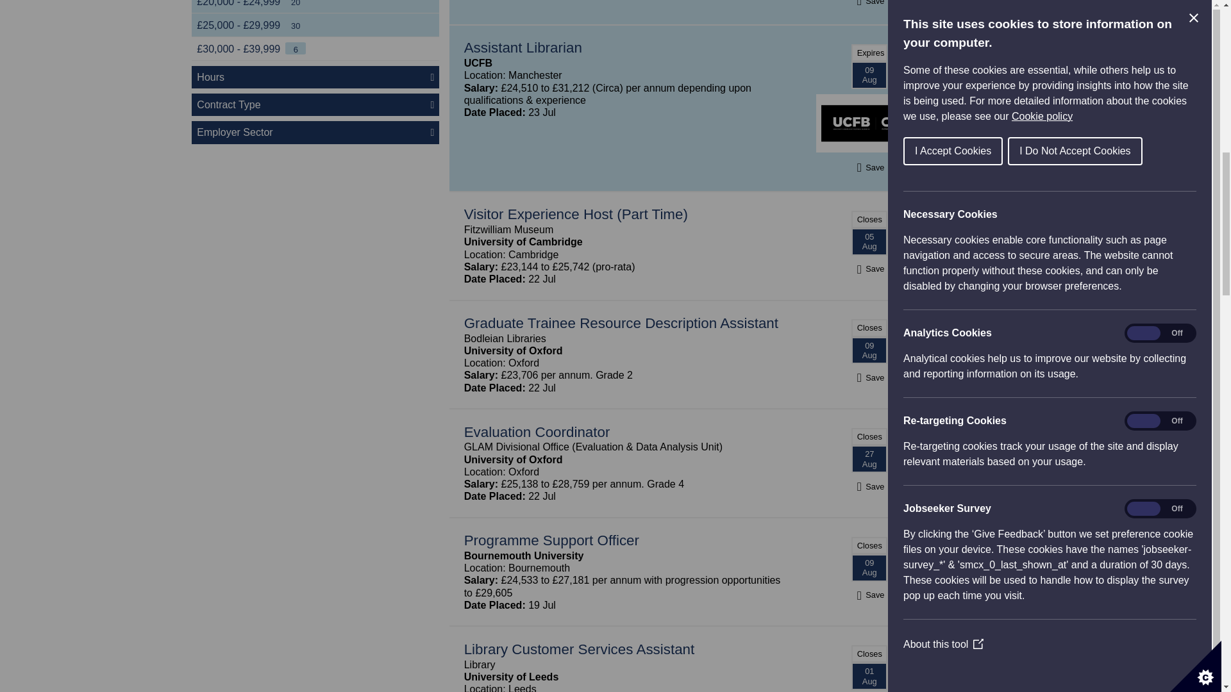  I want to click on Save job, so click(869, 268).